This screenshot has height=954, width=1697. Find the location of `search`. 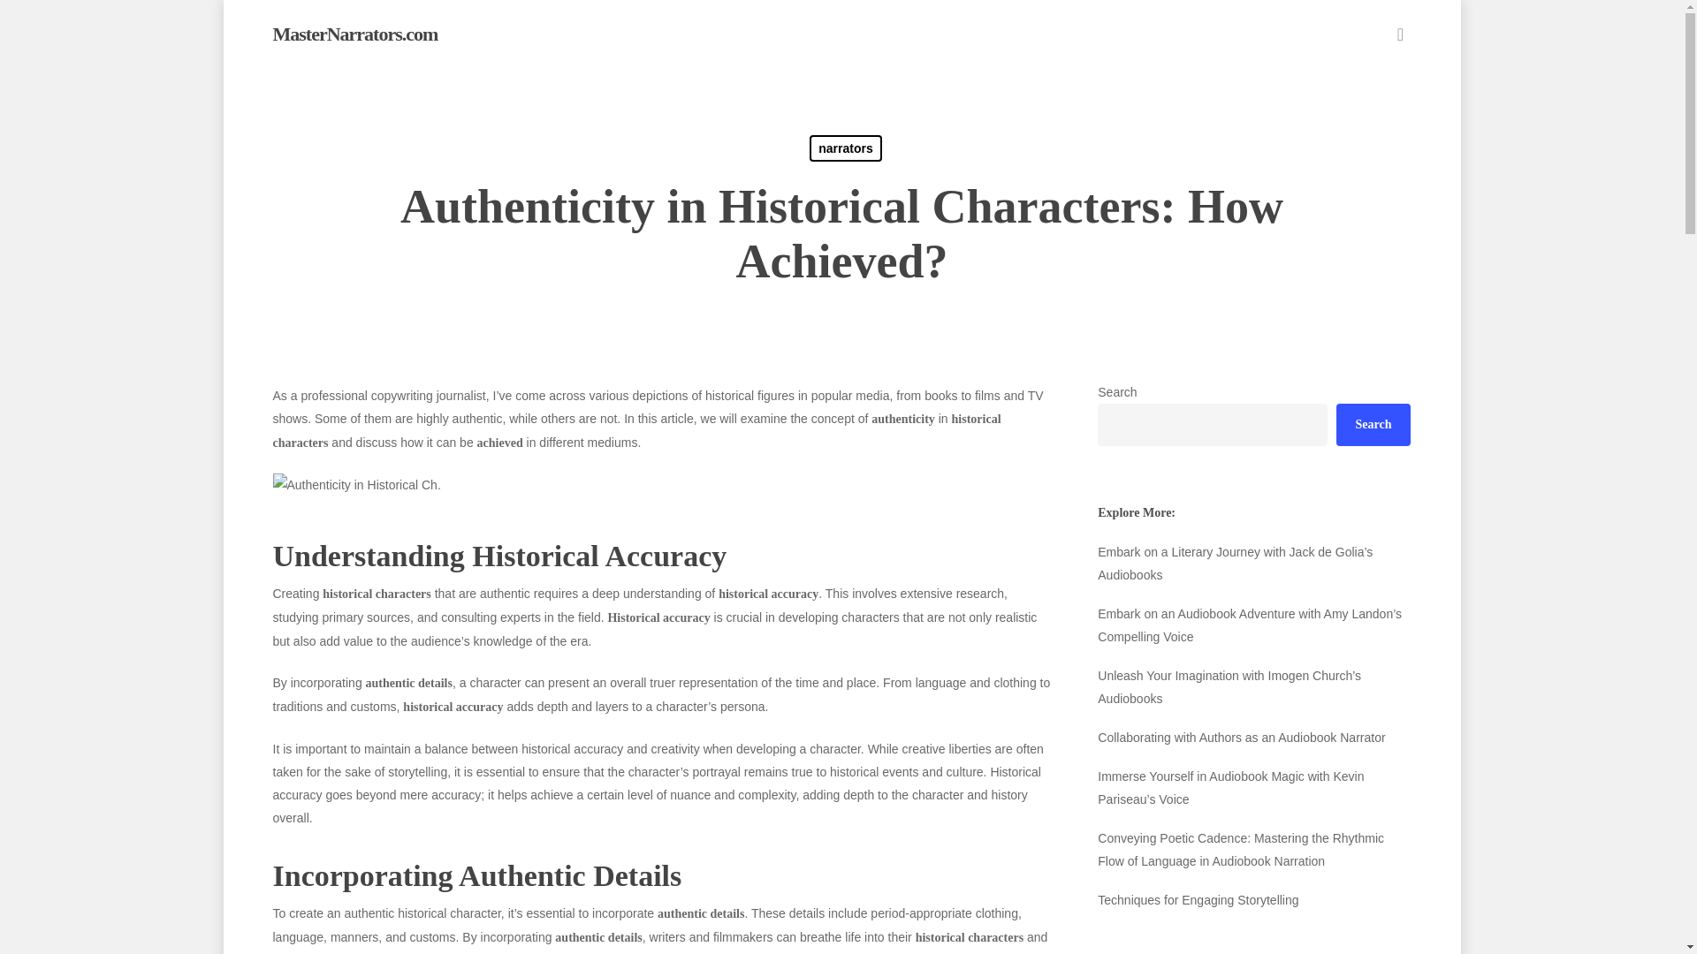

search is located at coordinates (1400, 34).